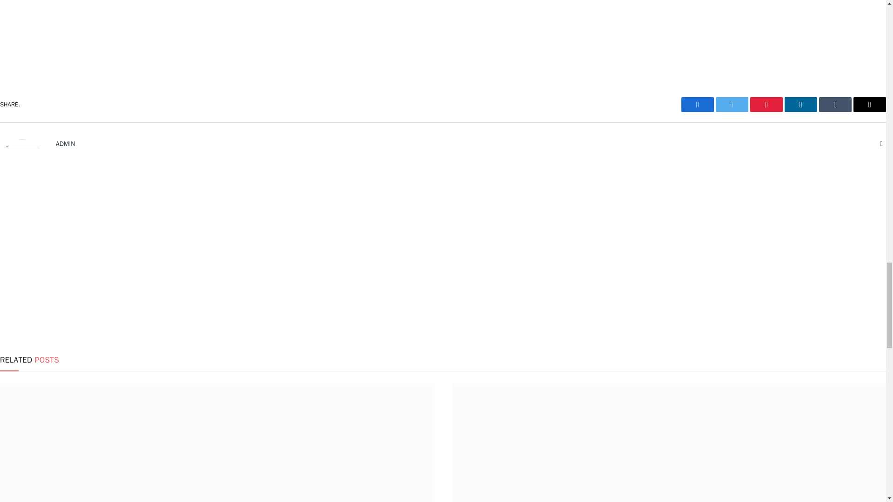  Describe the element at coordinates (766, 104) in the screenshot. I see `Pinterest` at that location.